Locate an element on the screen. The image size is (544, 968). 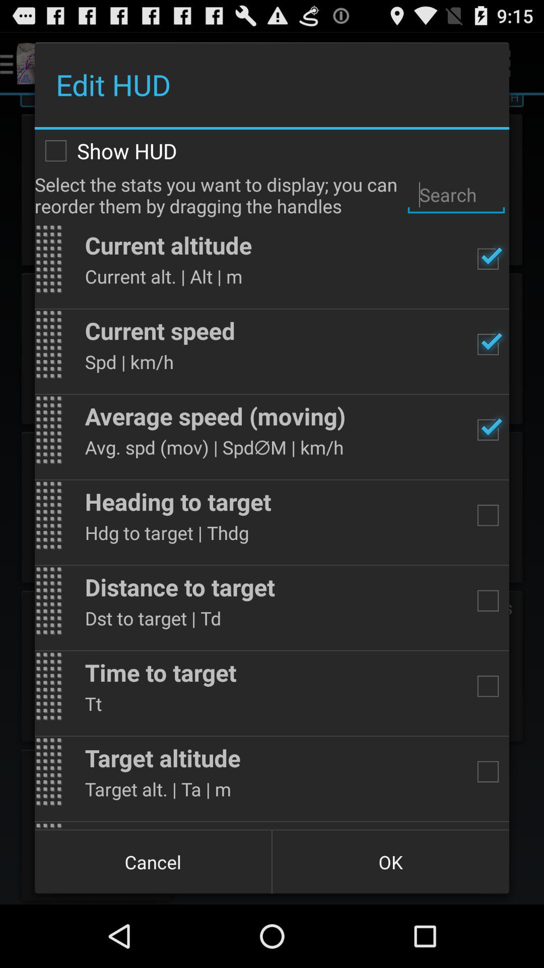
tap show hud is located at coordinates (272, 151).